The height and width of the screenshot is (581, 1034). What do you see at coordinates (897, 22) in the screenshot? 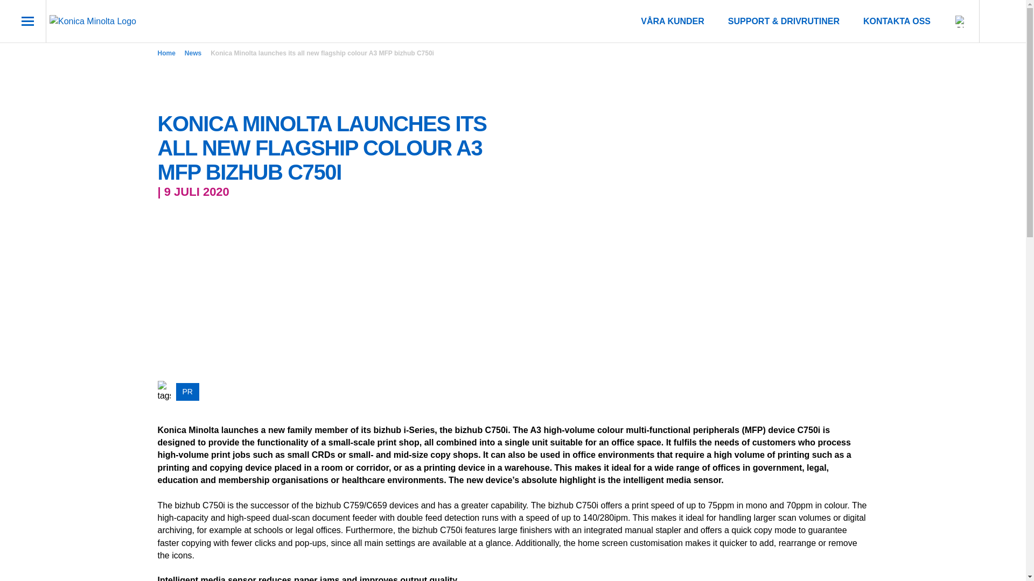
I see `Kontakta Oss` at bounding box center [897, 22].